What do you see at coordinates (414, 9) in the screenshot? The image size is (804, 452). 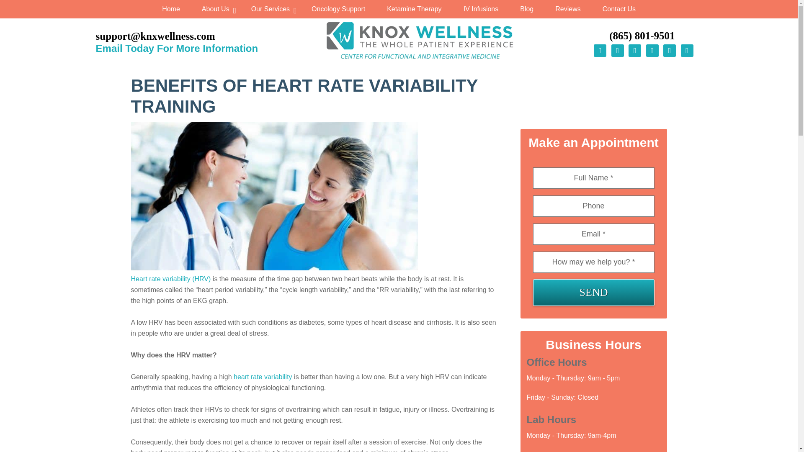 I see `Ketamine Therapy` at bounding box center [414, 9].